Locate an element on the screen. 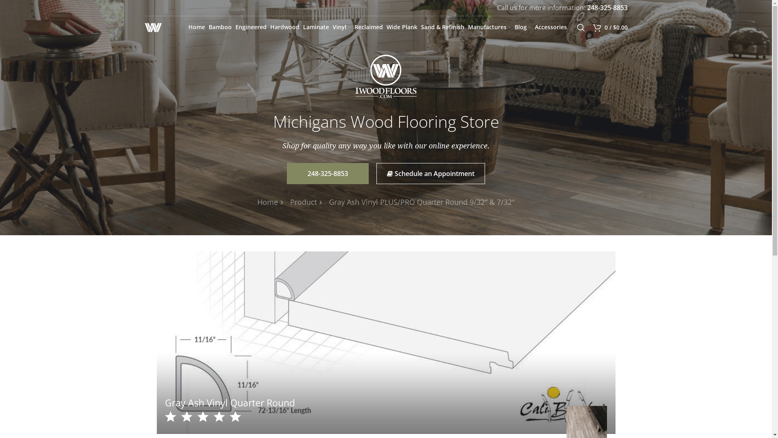  Wide Plank is located at coordinates (402, 28).